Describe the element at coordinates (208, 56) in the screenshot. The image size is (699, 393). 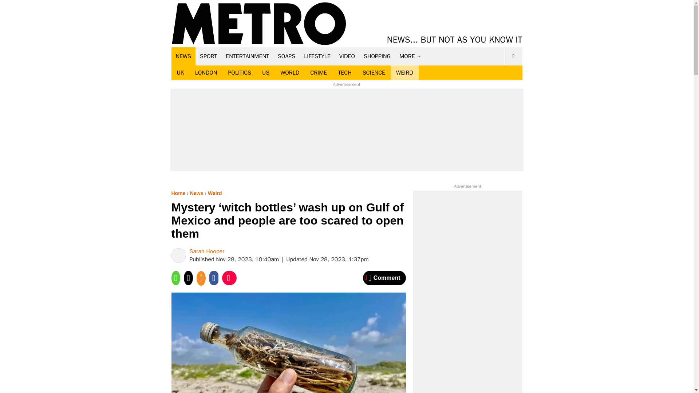
I see `SPORT` at that location.